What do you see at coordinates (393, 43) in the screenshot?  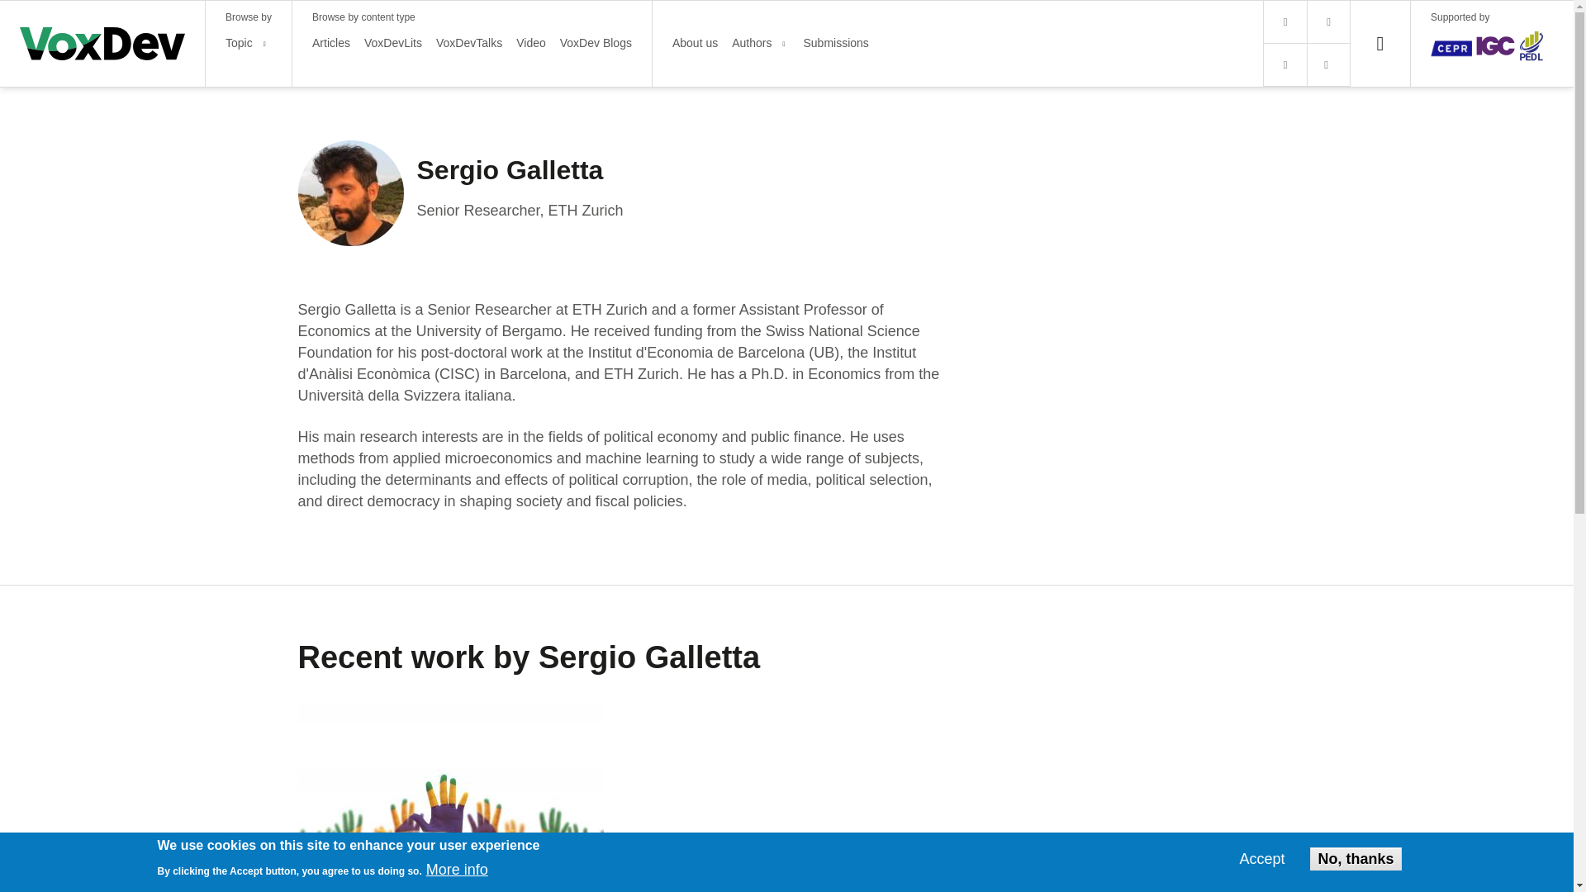 I see `VoxDevLits` at bounding box center [393, 43].